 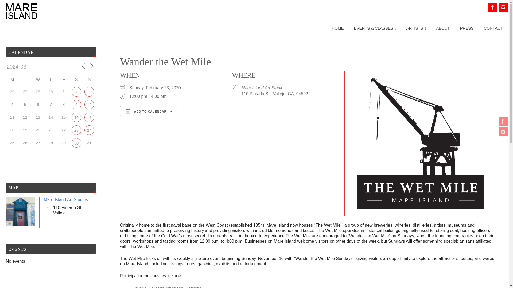 I want to click on ABOUT, so click(x=443, y=28).